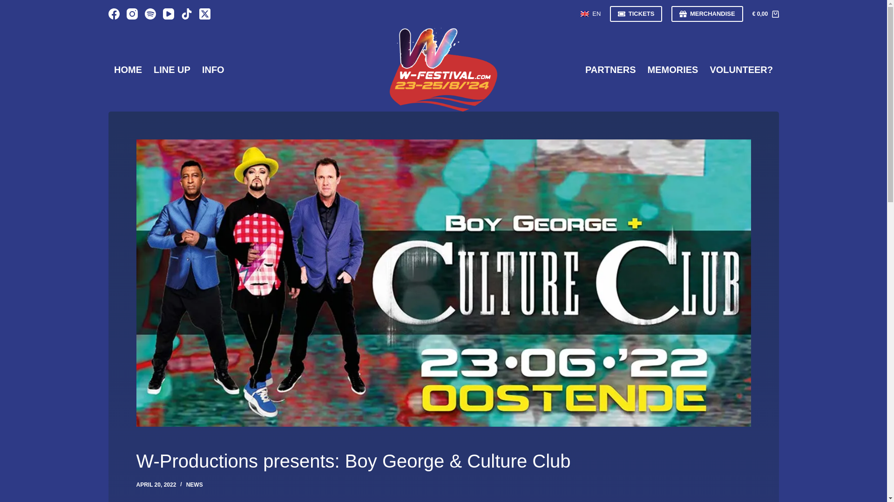 This screenshot has width=894, height=502. What do you see at coordinates (172, 70) in the screenshot?
I see `LINE UP` at bounding box center [172, 70].